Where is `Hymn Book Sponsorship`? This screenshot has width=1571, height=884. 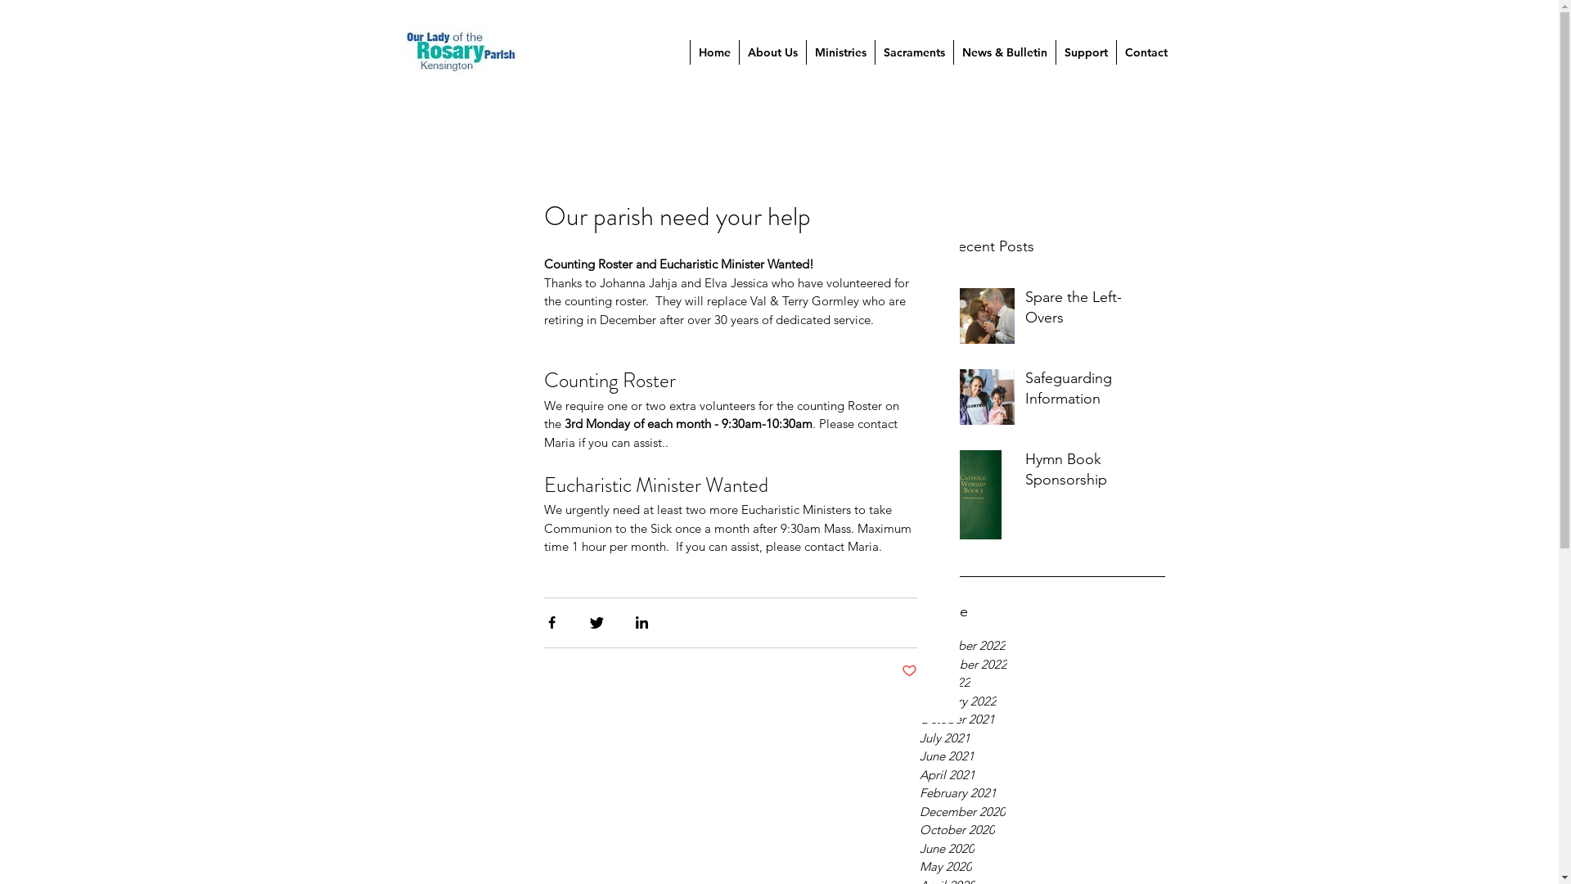
Hymn Book Sponsorship is located at coordinates (1090, 473).